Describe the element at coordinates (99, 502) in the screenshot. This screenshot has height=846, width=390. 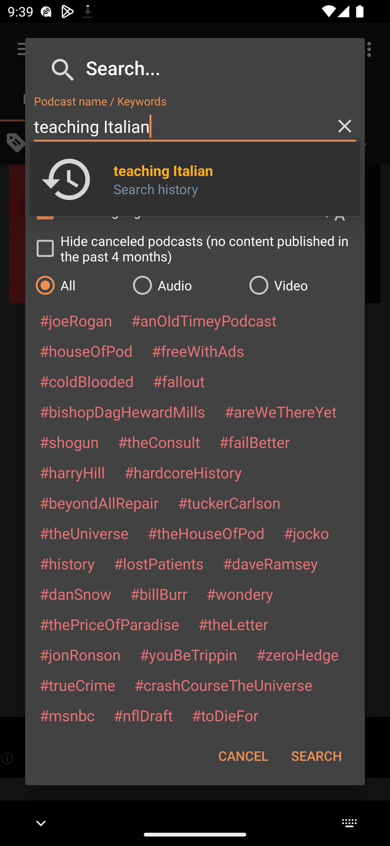
I see `#beyondAllRepair` at that location.